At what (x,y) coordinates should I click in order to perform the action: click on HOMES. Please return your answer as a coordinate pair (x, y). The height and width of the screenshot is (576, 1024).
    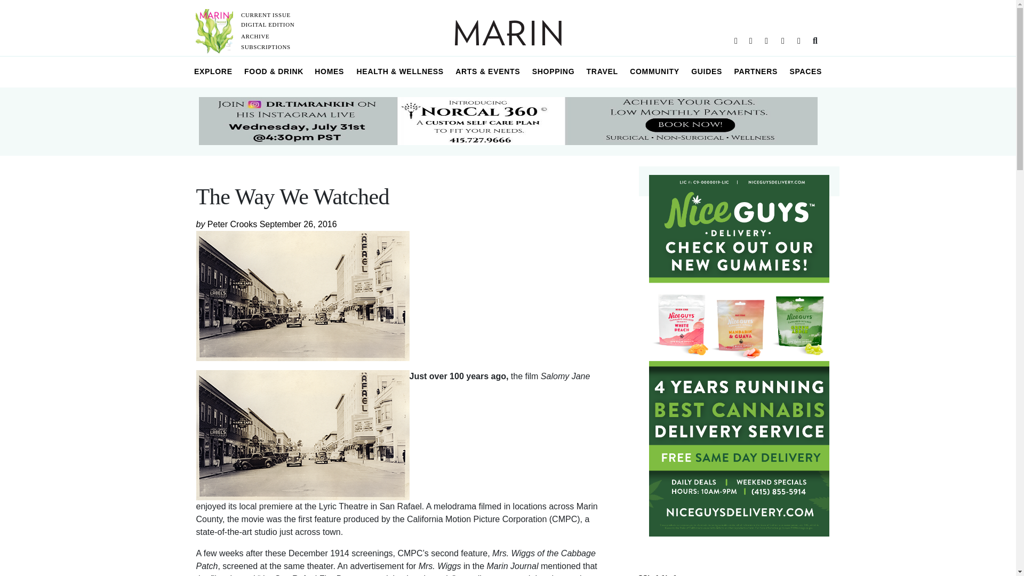
    Looking at the image, I should click on (330, 71).